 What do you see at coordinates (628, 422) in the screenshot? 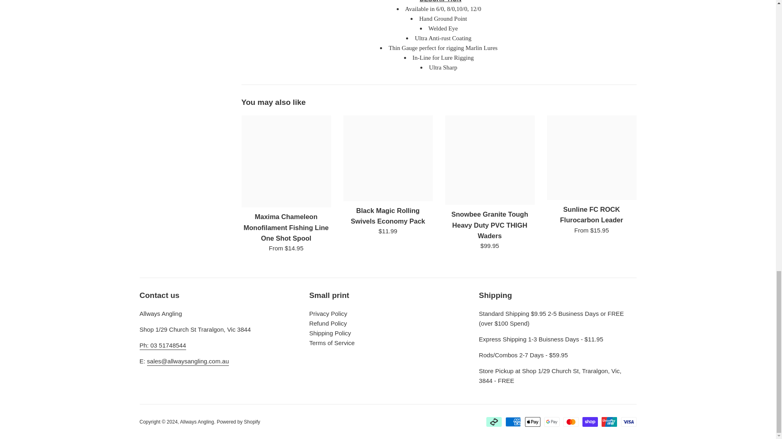
I see `Visa` at bounding box center [628, 422].